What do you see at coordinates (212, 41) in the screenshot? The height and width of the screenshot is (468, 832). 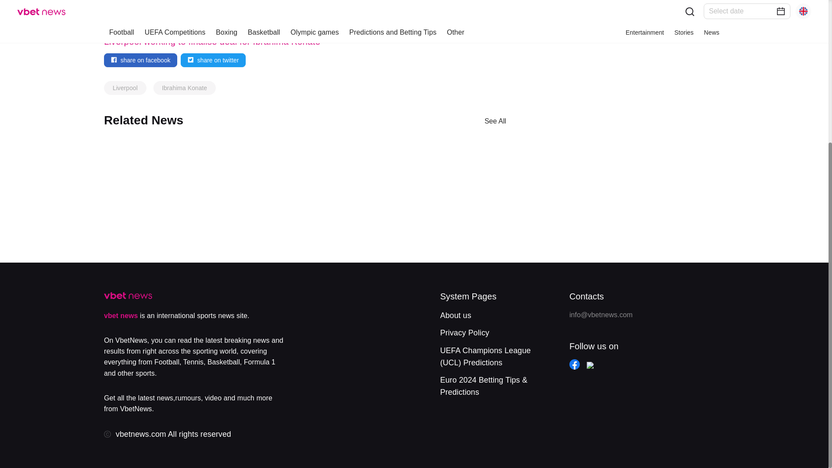 I see `Liverpool working to finalise deal for Ibrahima Konate` at bounding box center [212, 41].